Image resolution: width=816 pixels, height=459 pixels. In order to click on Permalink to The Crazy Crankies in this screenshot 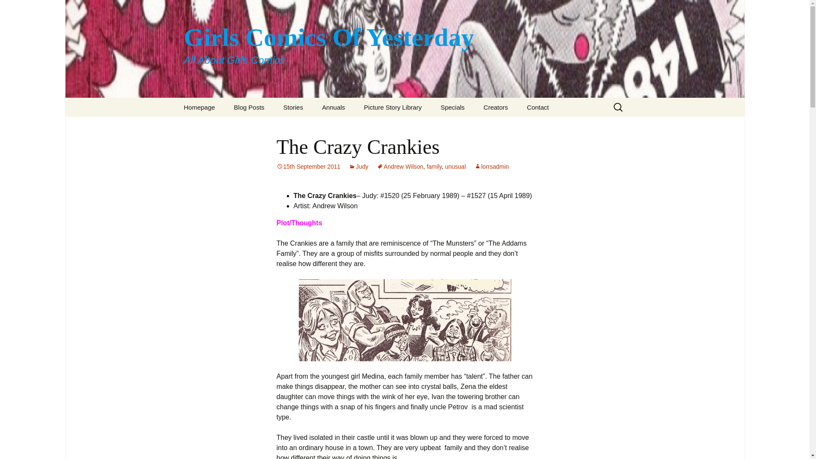, I will do `click(308, 167)`.